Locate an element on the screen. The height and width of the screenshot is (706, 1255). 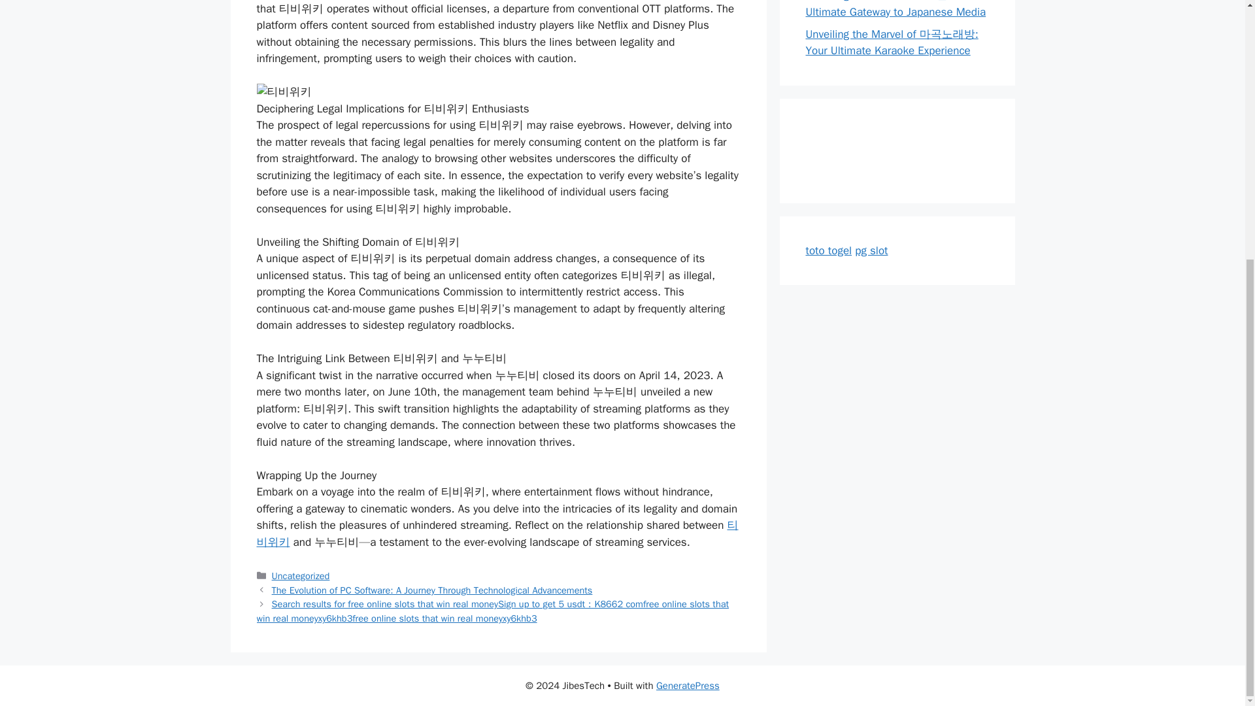
GeneratePress is located at coordinates (688, 686).